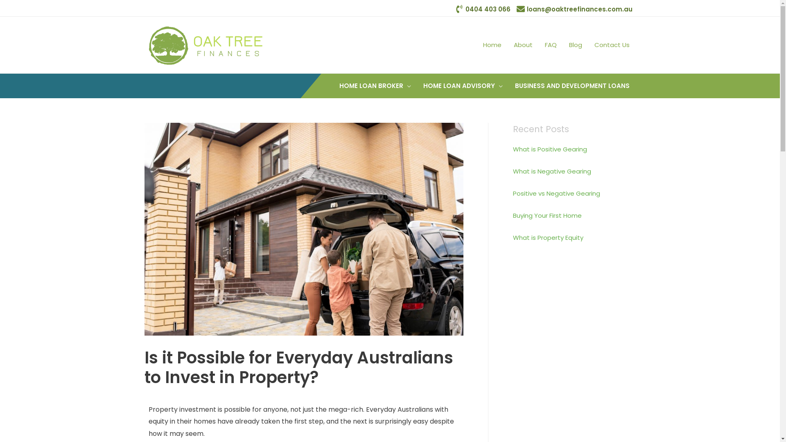  What do you see at coordinates (575, 9) in the screenshot?
I see `loans@oaktreefinances.com.au` at bounding box center [575, 9].